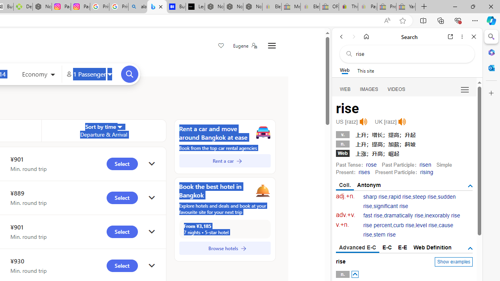 This screenshot has height=281, width=500. I want to click on rises, so click(364, 172).